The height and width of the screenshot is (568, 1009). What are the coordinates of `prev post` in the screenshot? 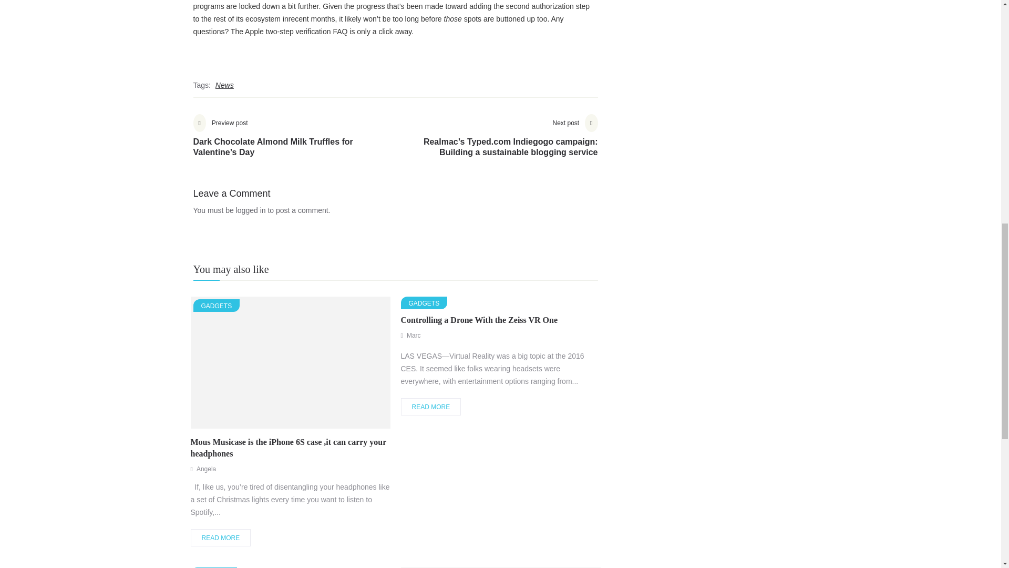 It's located at (294, 143).